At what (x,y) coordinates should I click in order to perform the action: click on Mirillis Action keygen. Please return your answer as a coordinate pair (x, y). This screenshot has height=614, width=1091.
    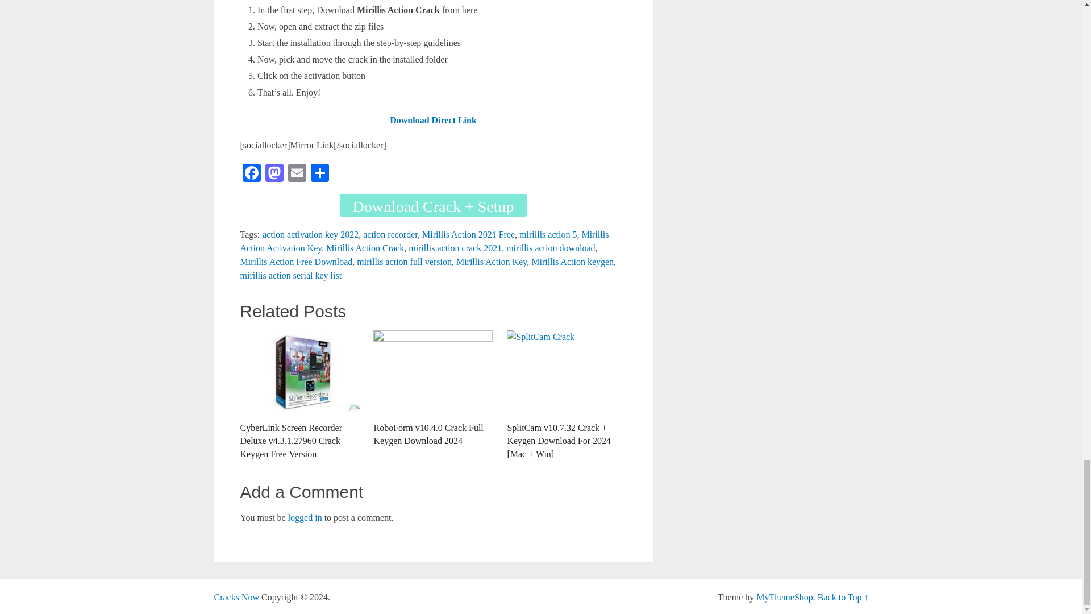
    Looking at the image, I should click on (572, 262).